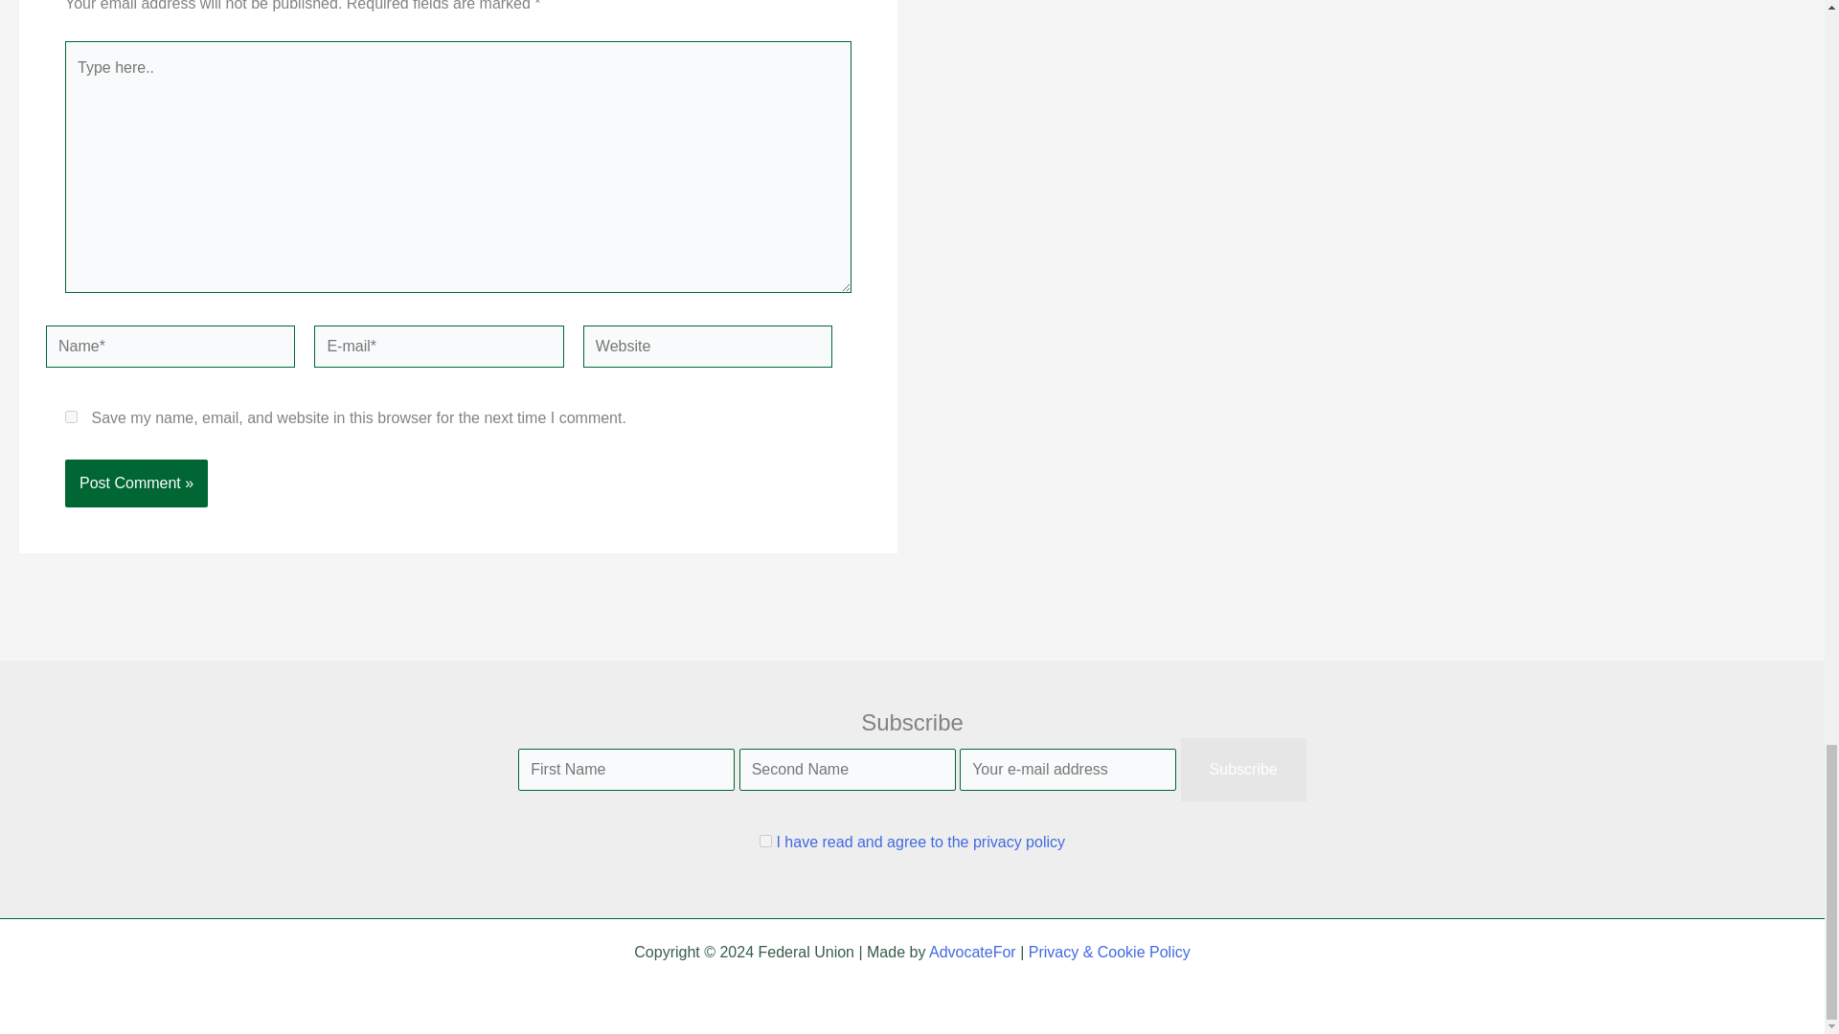 The height and width of the screenshot is (1034, 1839). I want to click on 1, so click(765, 841).